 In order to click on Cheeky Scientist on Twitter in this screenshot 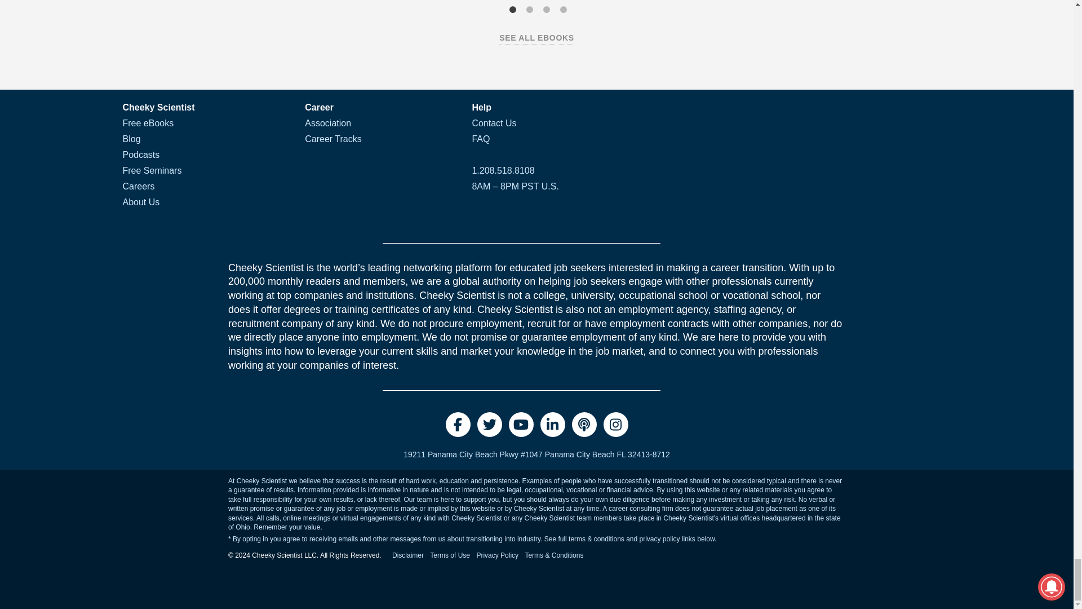, I will do `click(489, 425)`.